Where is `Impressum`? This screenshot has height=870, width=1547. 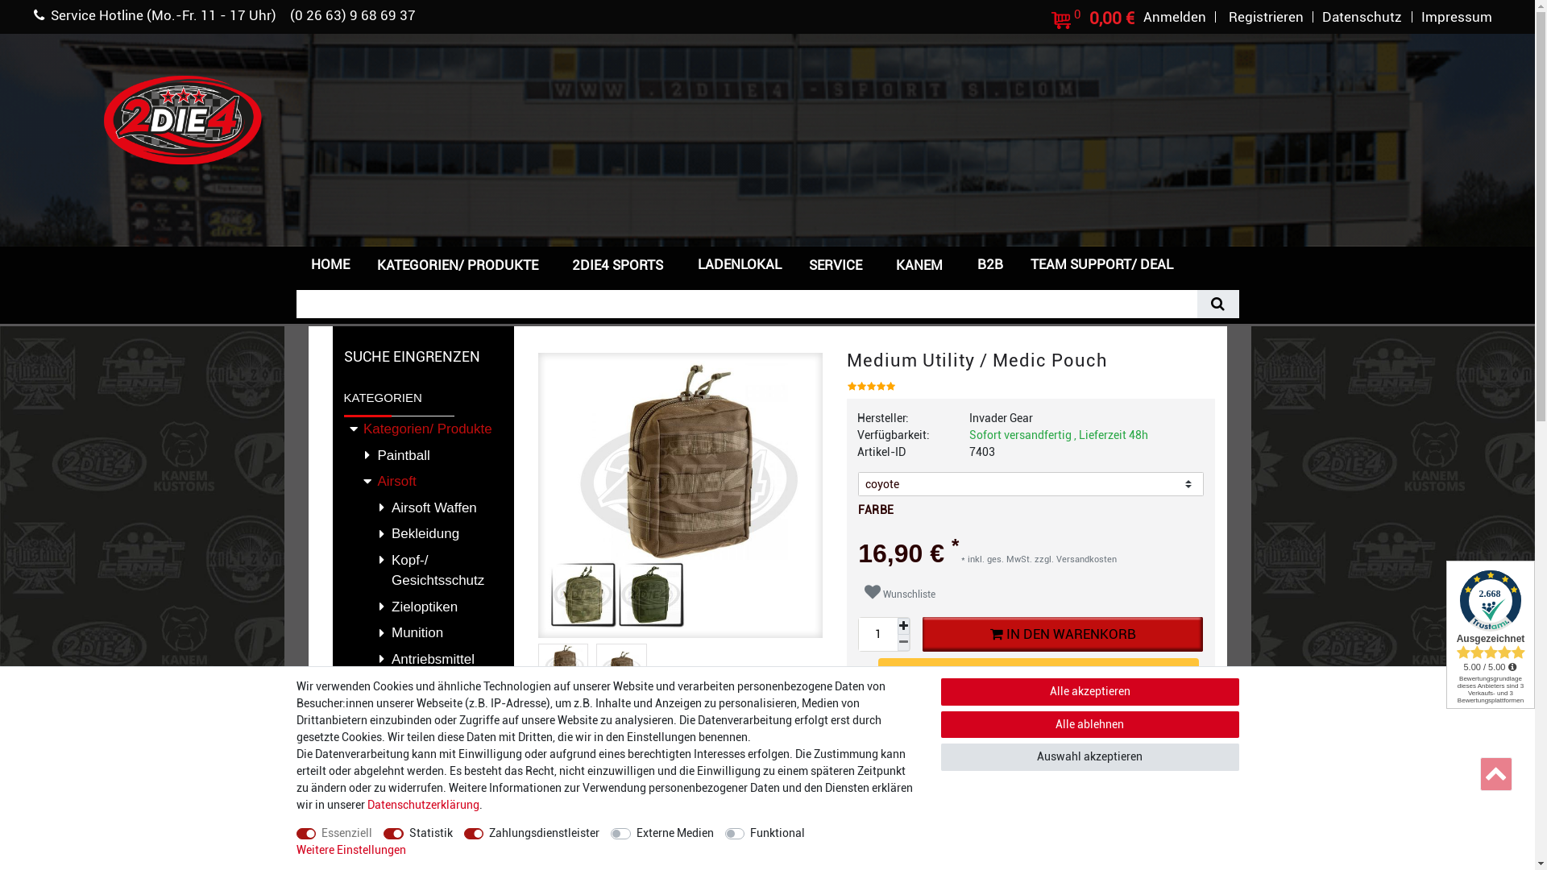 Impressum is located at coordinates (1457, 17).